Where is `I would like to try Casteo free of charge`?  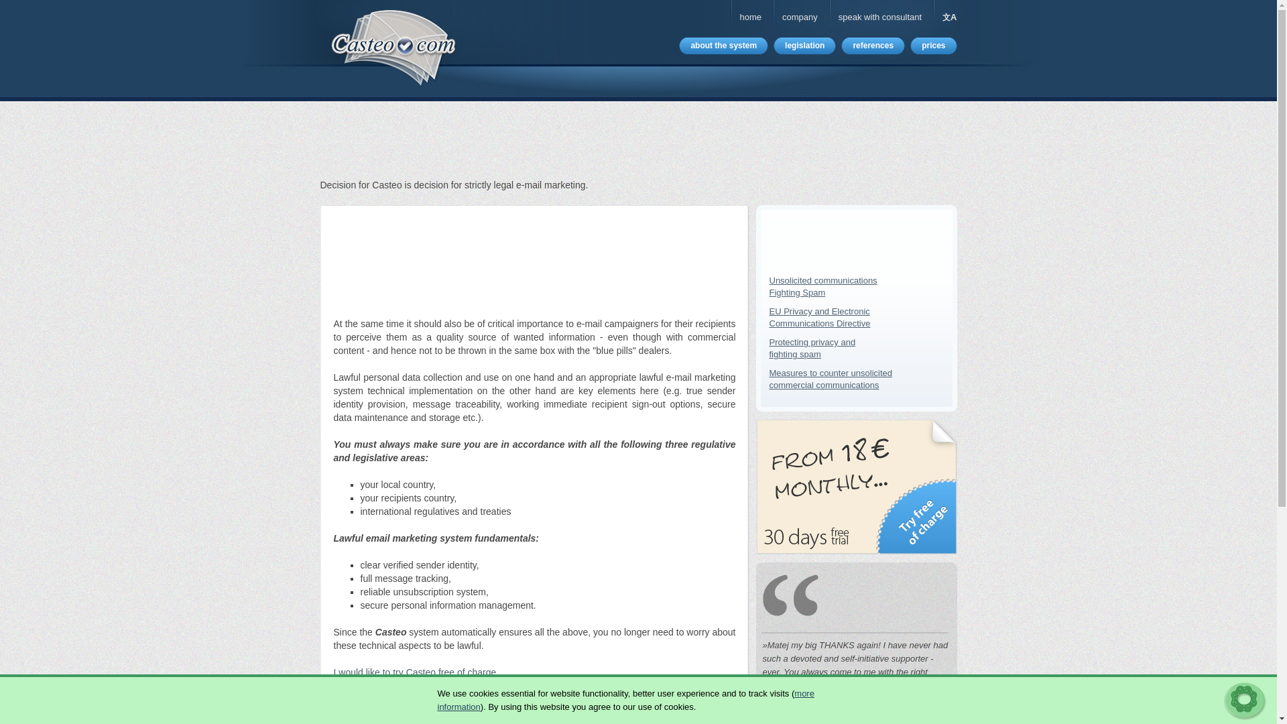 I would like to try Casteo free of charge is located at coordinates (415, 672).